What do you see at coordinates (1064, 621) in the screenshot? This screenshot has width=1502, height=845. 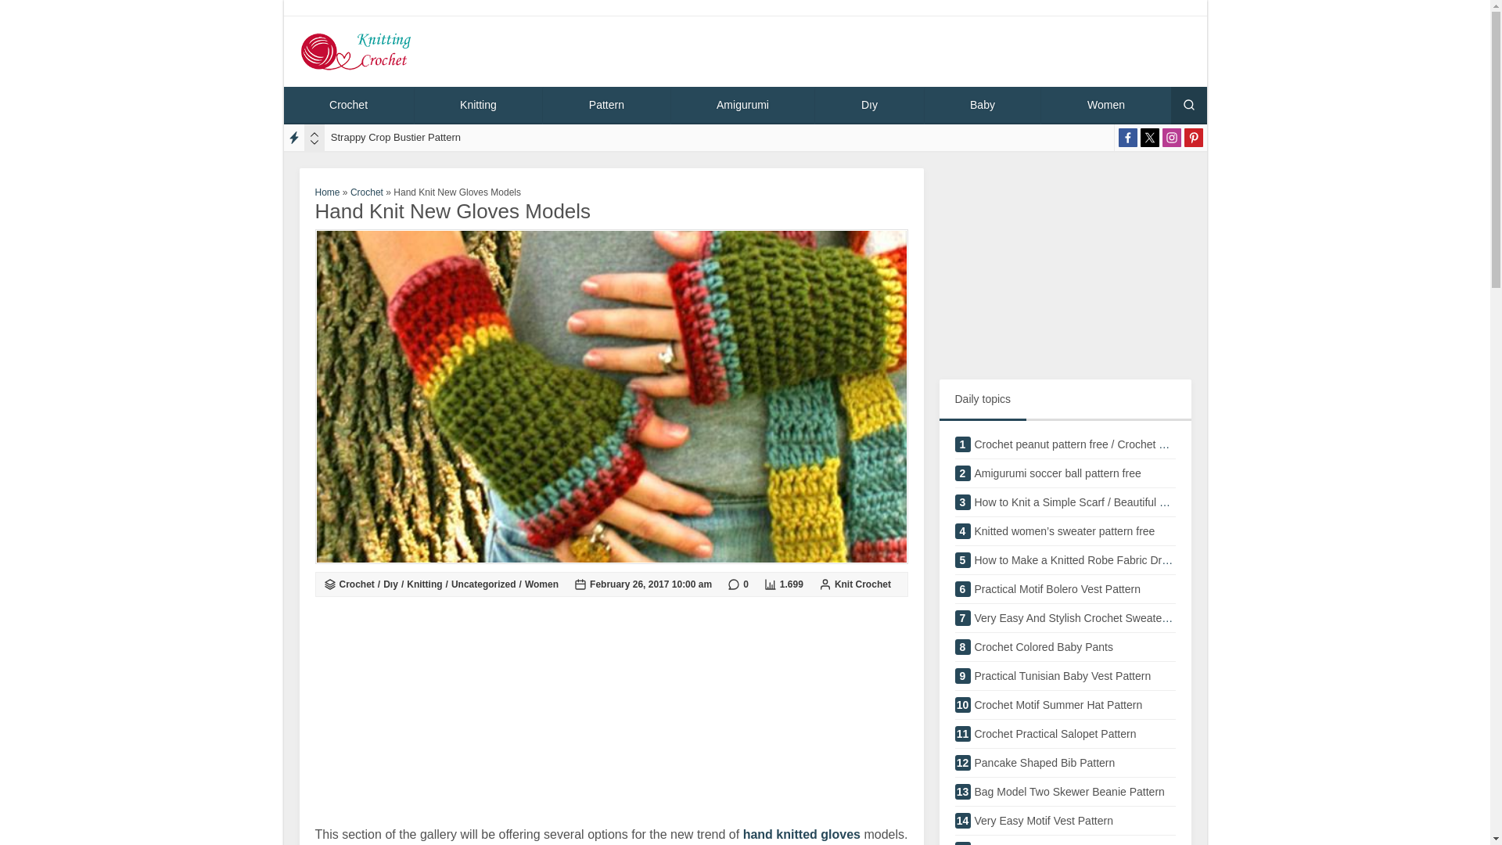 I see `Follow us on Instagram` at bounding box center [1064, 621].